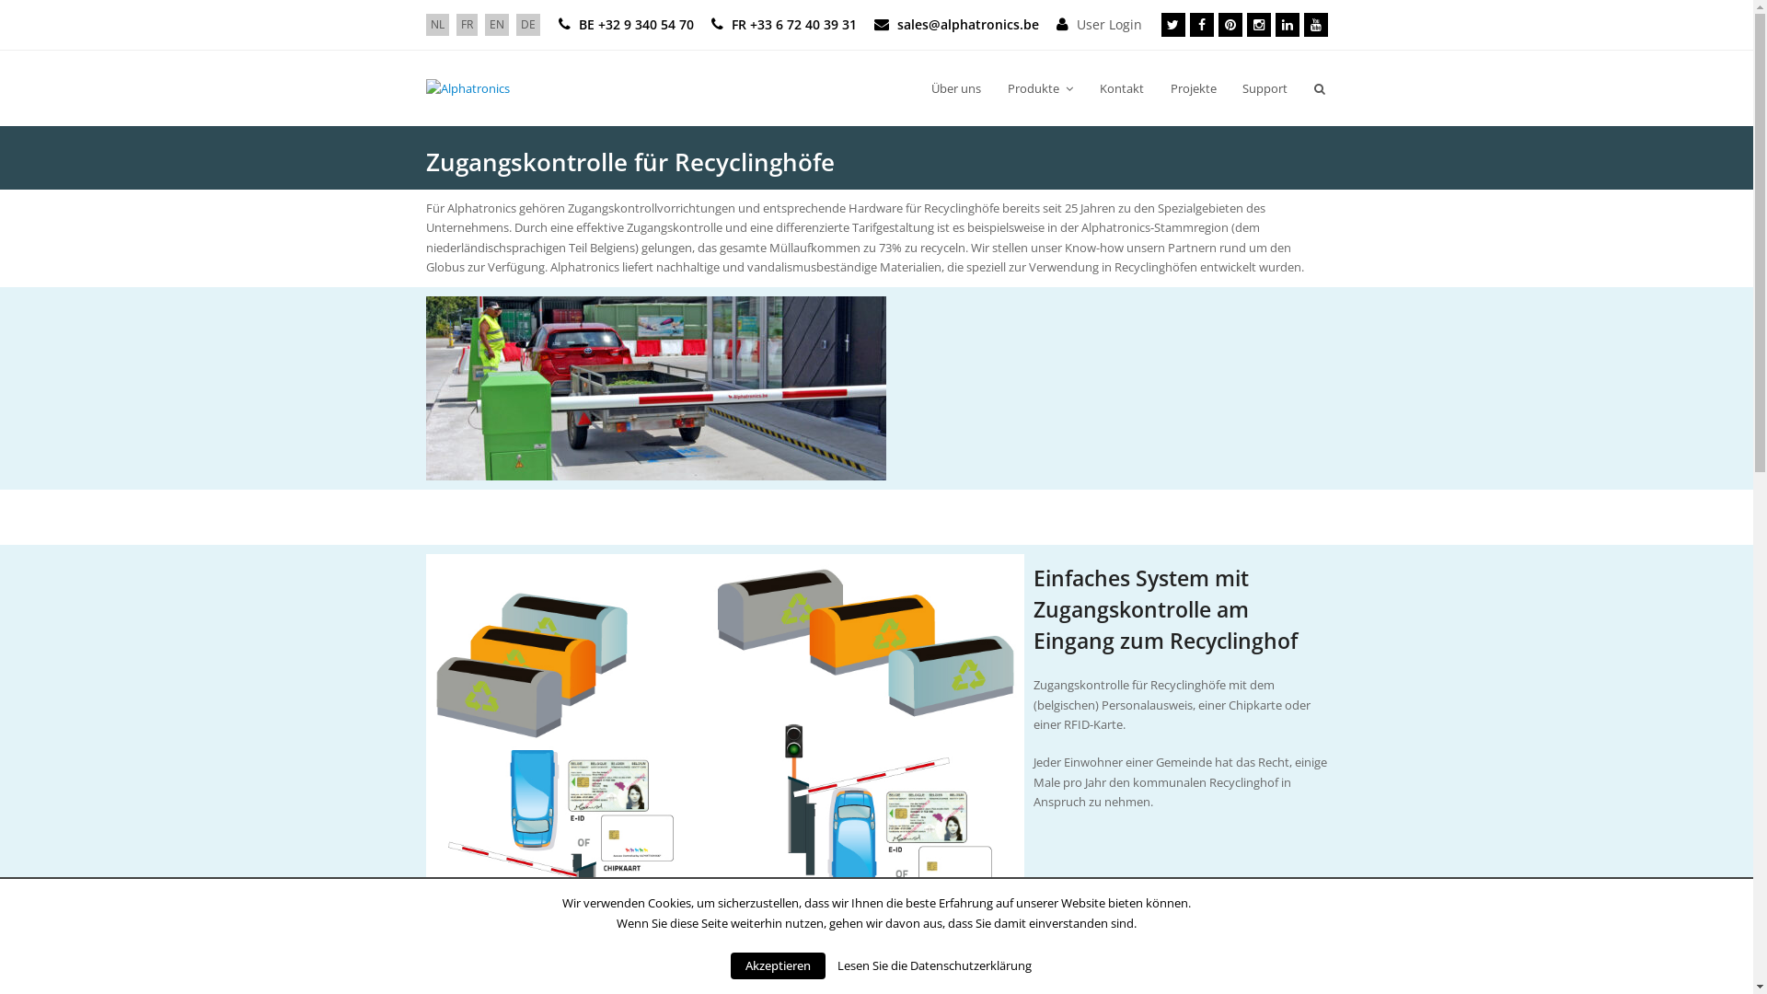  I want to click on DE, so click(528, 24).